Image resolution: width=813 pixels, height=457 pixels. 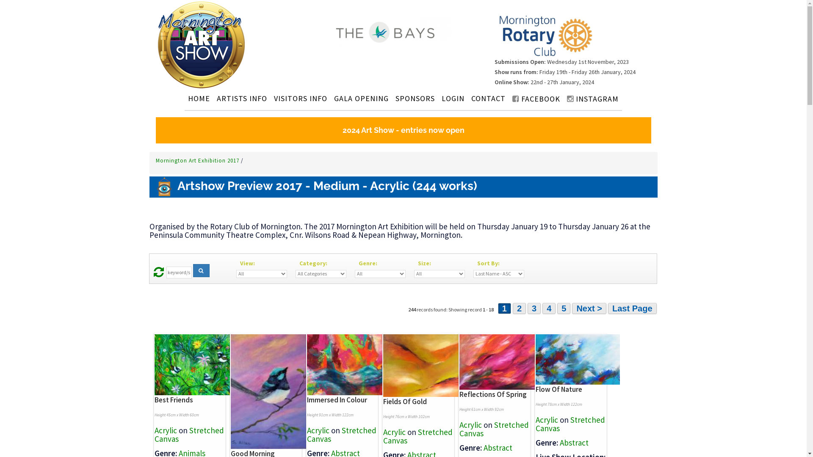 I want to click on Acrylic, so click(x=165, y=430).